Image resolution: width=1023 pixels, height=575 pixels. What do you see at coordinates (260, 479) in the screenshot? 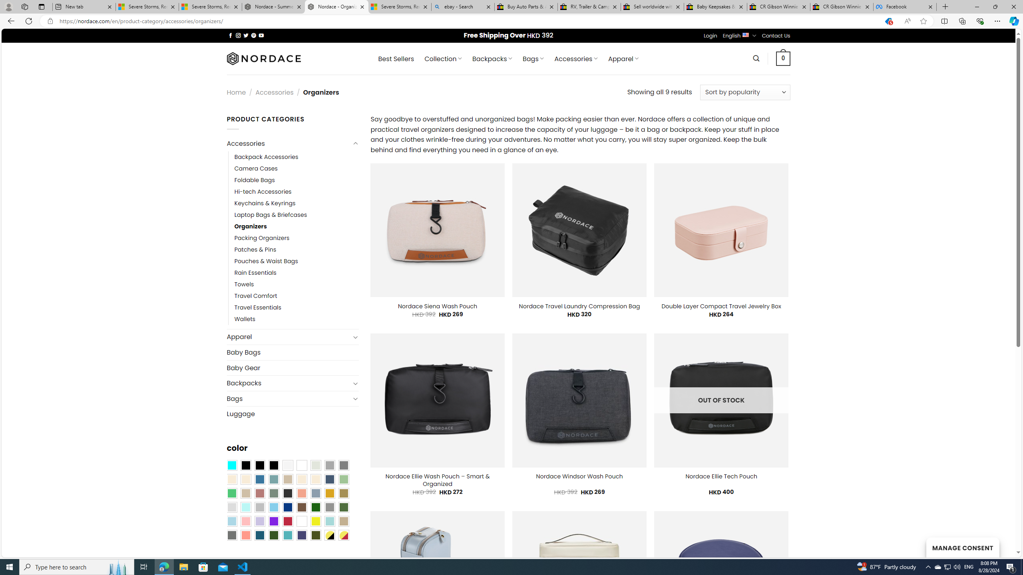
I see `Blue` at bounding box center [260, 479].